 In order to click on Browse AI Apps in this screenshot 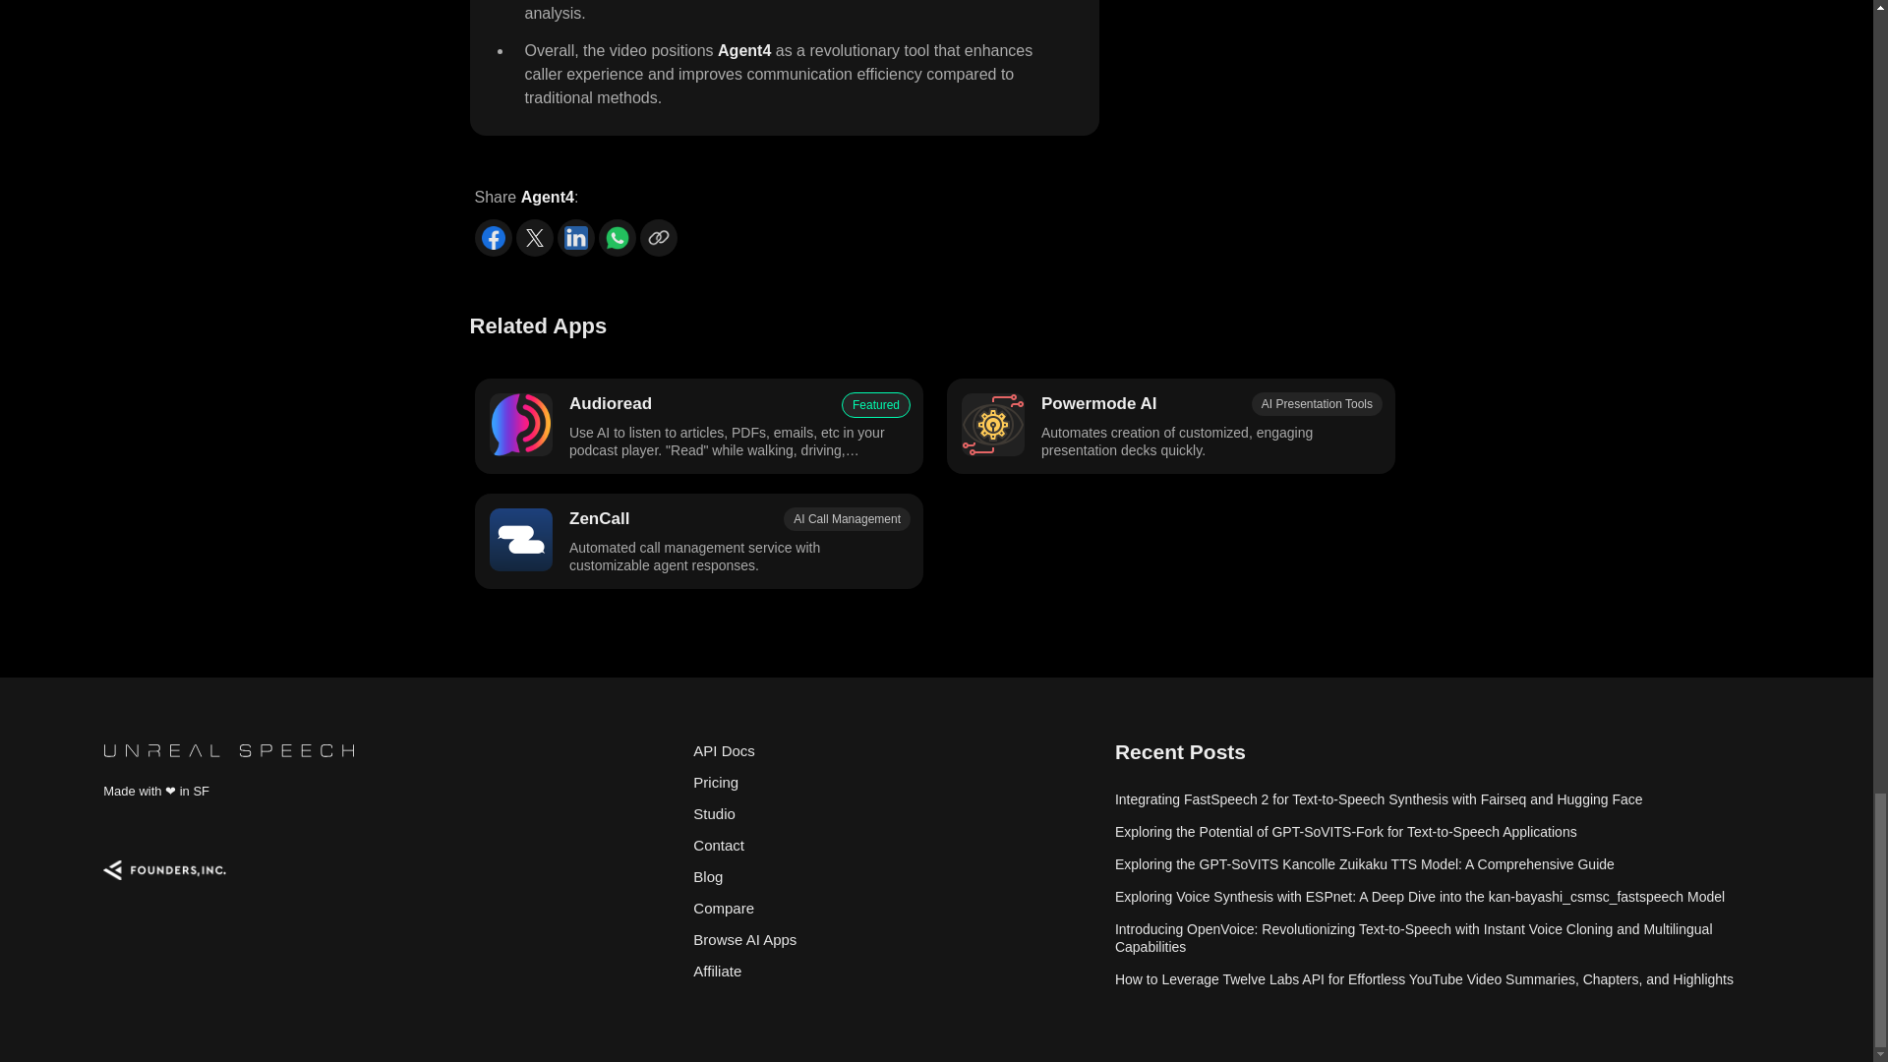, I will do `click(893, 940)`.